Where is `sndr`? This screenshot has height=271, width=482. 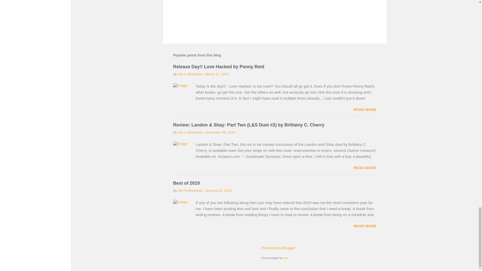
sndr is located at coordinates (285, 258).